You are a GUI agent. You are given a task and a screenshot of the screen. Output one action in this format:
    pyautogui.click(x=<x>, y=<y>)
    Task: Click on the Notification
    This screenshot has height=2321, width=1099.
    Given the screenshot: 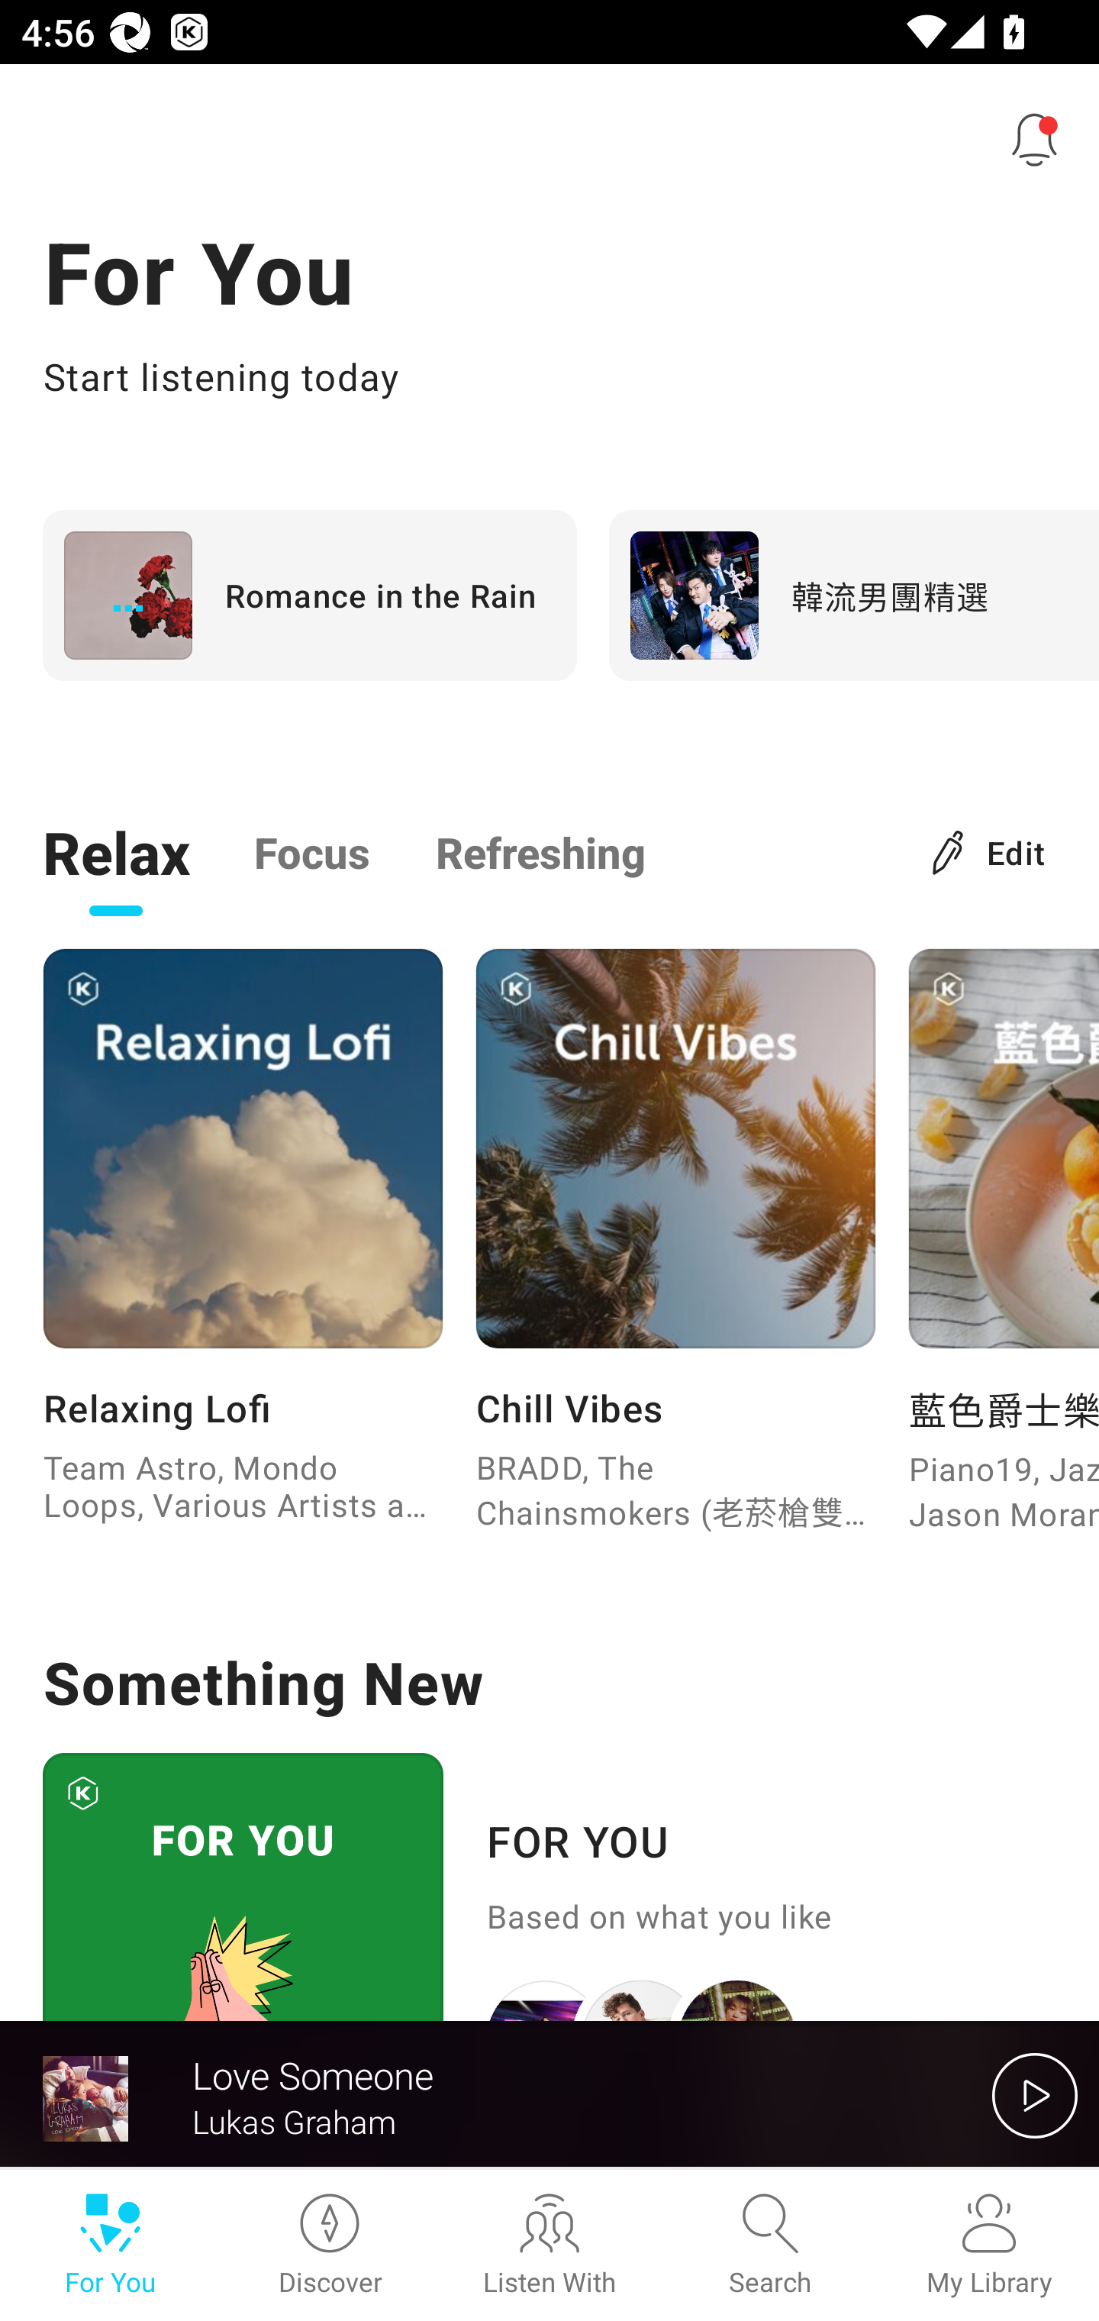 What is the action you would take?
    pyautogui.click(x=1035, y=139)
    